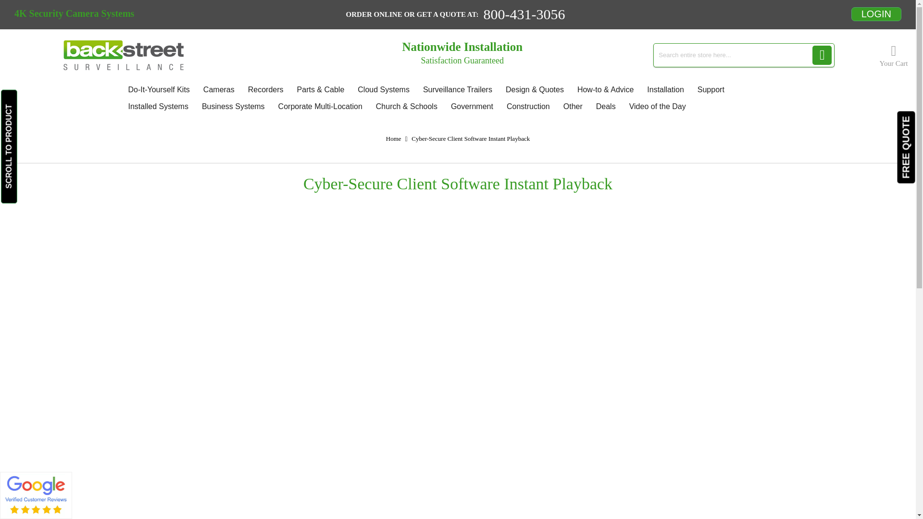 The height and width of the screenshot is (519, 923). What do you see at coordinates (876, 13) in the screenshot?
I see `Login` at bounding box center [876, 13].